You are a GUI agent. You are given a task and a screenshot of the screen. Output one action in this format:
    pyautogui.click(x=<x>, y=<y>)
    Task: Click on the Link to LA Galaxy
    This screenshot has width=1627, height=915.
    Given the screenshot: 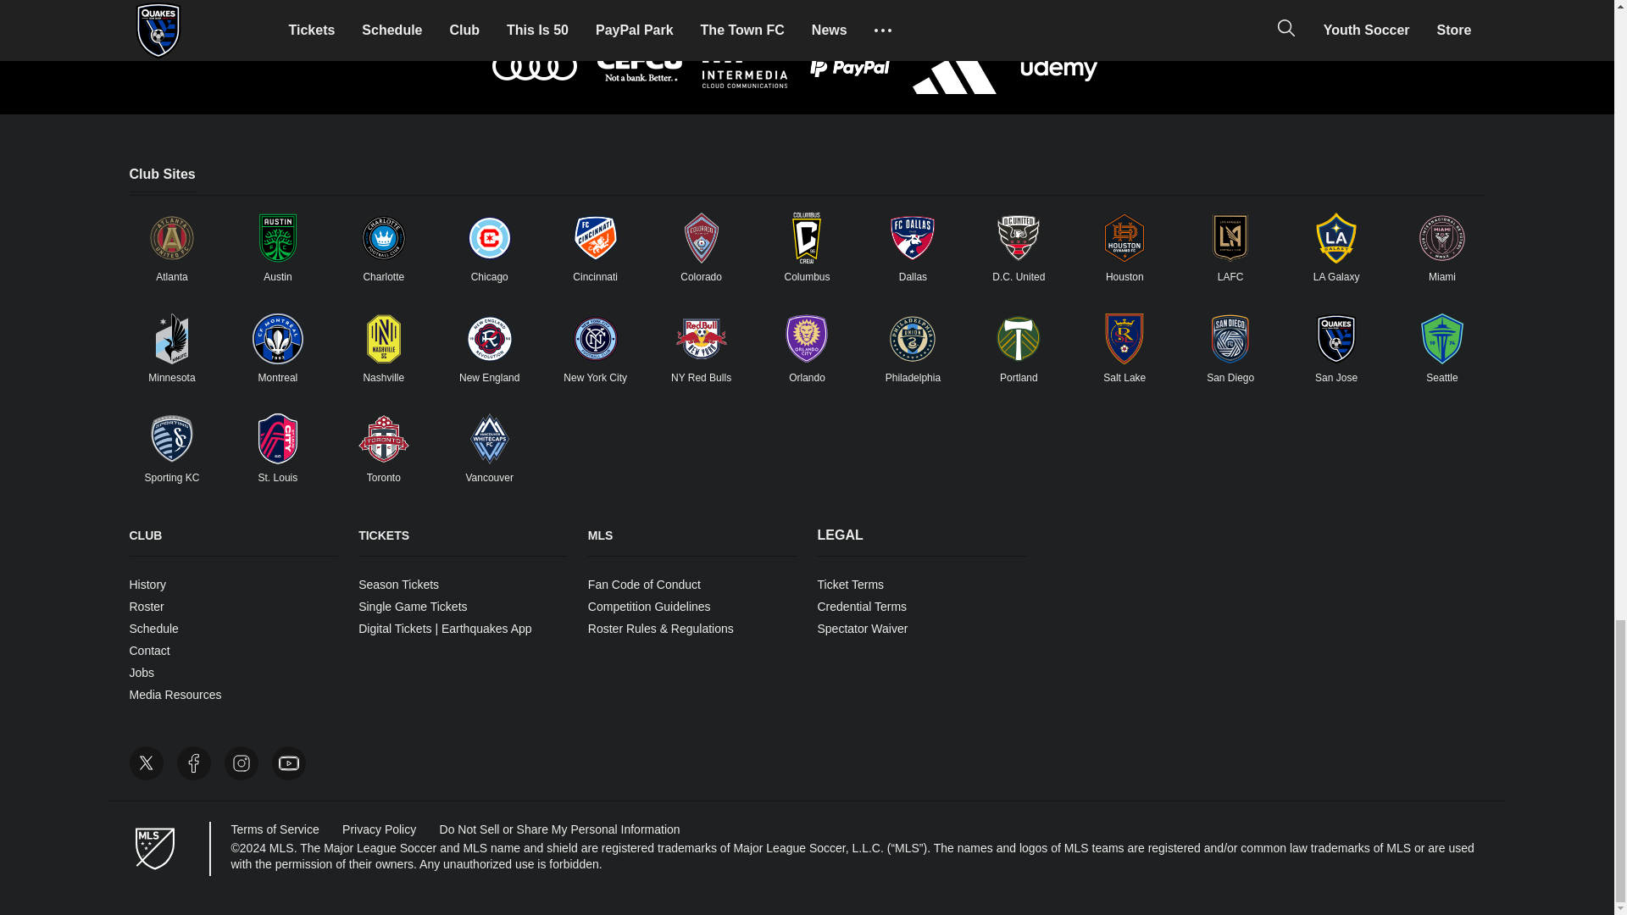 What is the action you would take?
    pyautogui.click(x=1336, y=237)
    